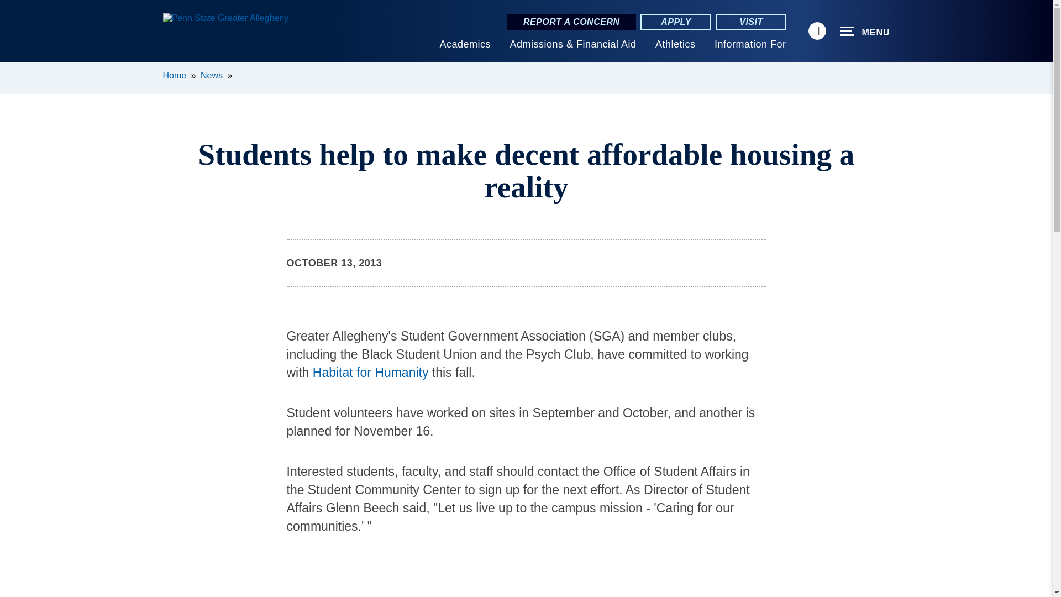 This screenshot has width=1061, height=597. I want to click on Academics, so click(464, 44).